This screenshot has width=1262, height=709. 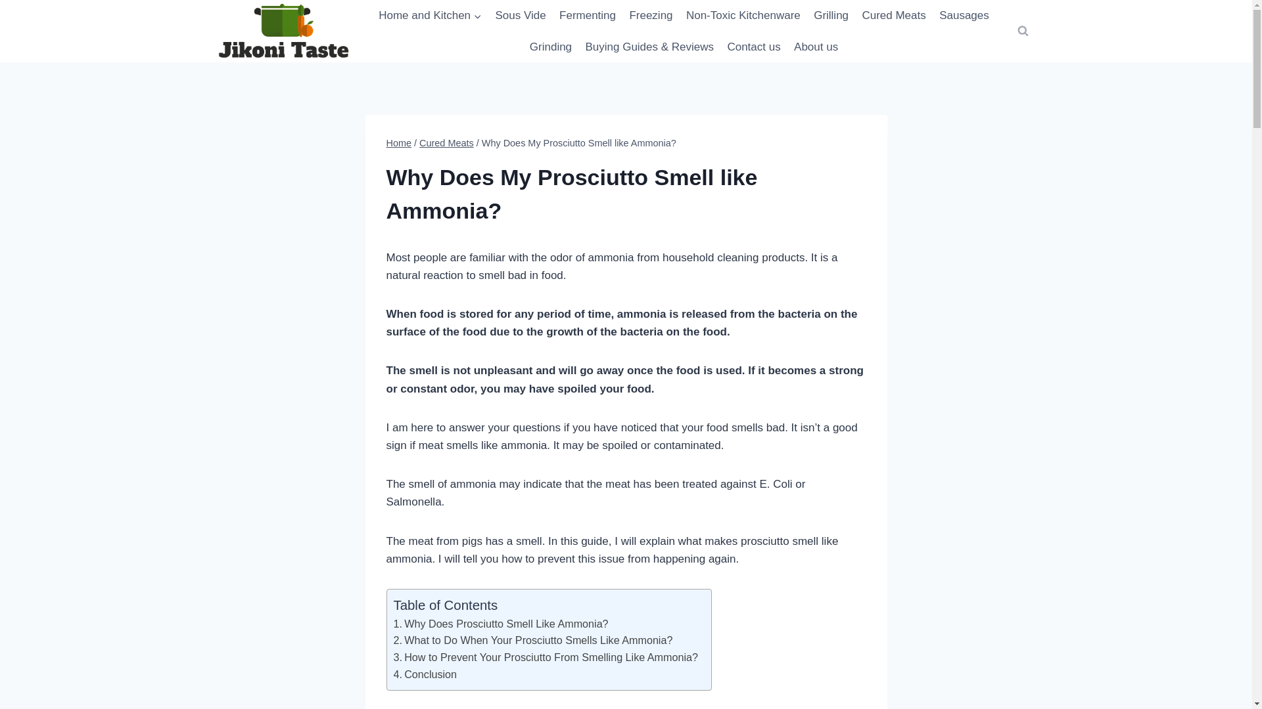 I want to click on Sausages, so click(x=964, y=16).